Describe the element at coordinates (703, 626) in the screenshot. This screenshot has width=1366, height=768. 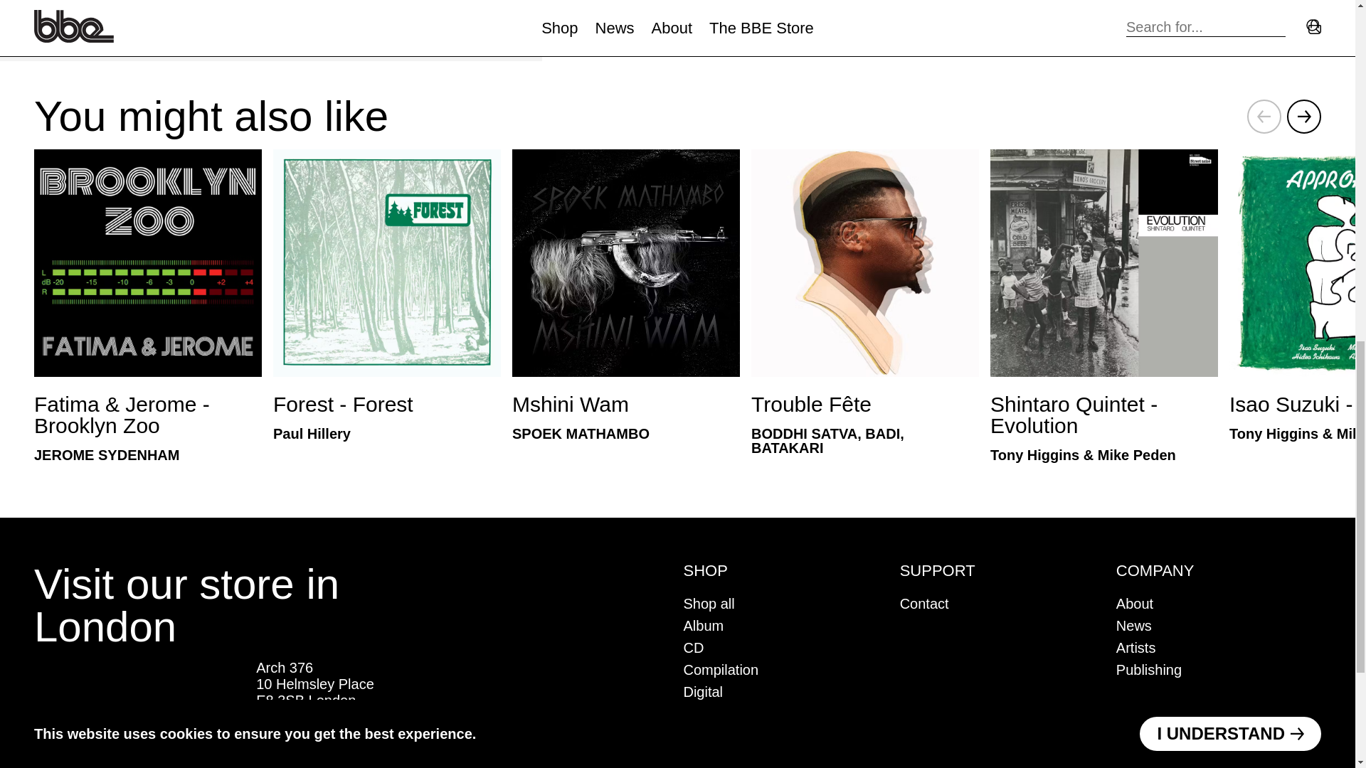
I see `Album` at that location.